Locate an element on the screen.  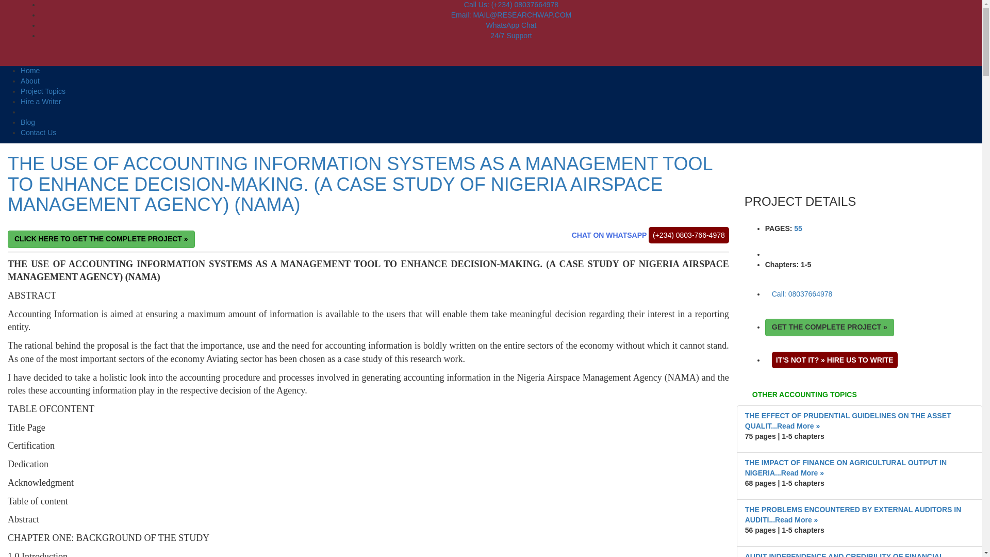
Blog is located at coordinates (28, 122).